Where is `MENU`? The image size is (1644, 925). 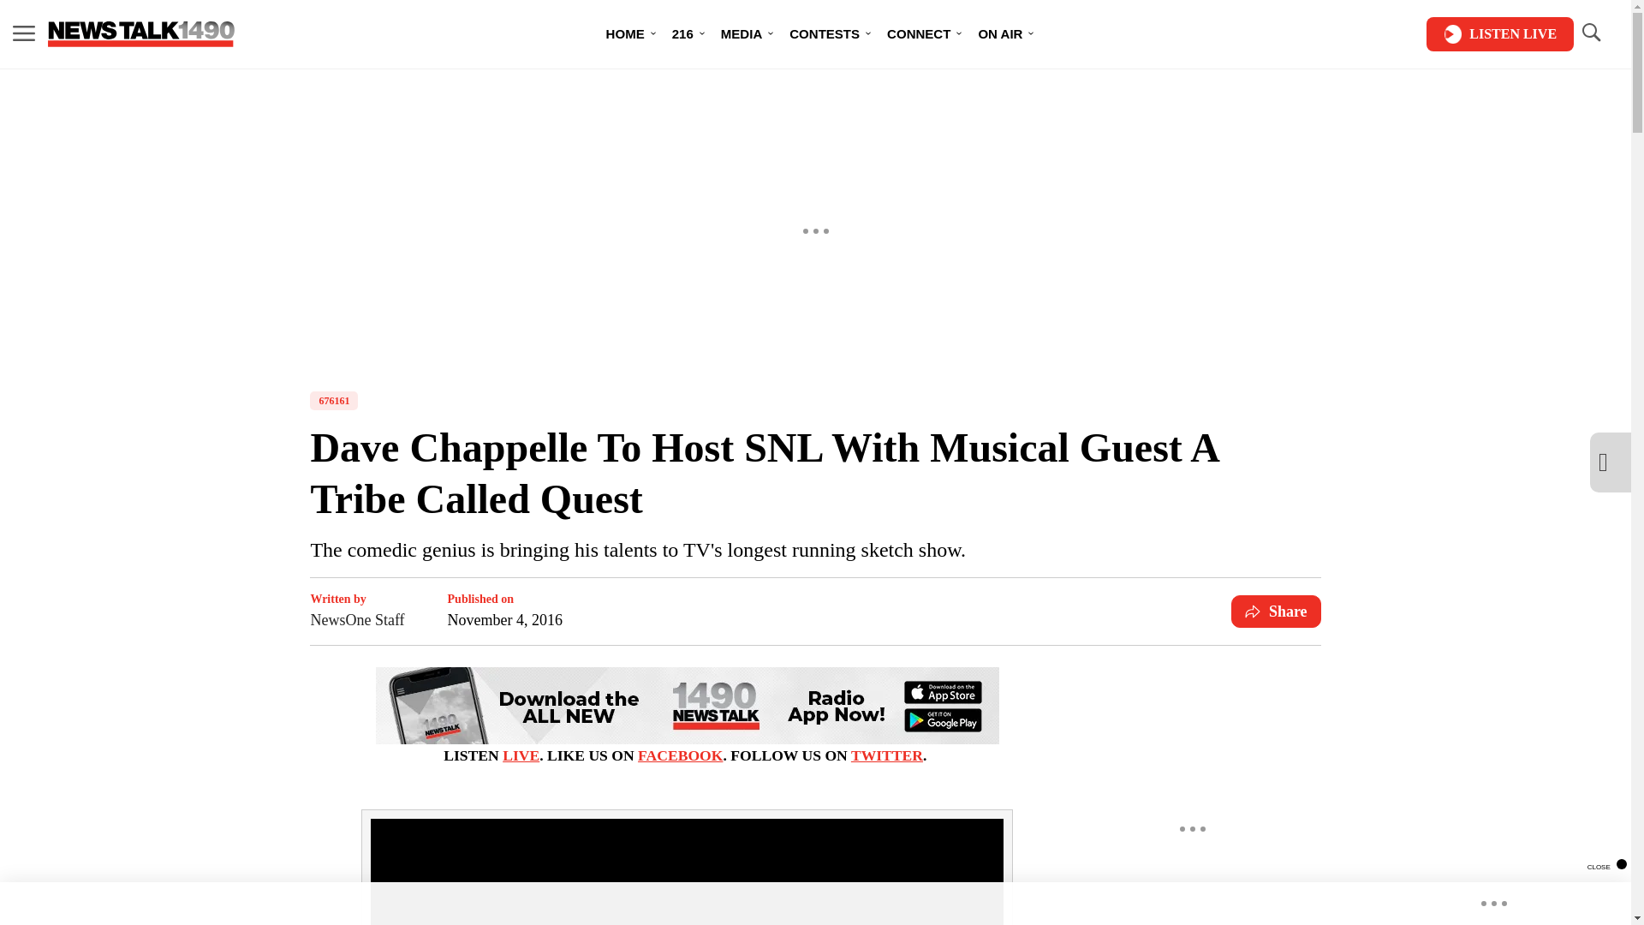 MENU is located at coordinates (24, 34).